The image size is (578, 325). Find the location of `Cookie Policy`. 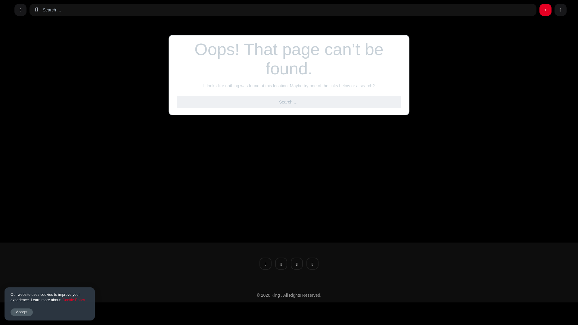

Cookie Policy is located at coordinates (73, 300).